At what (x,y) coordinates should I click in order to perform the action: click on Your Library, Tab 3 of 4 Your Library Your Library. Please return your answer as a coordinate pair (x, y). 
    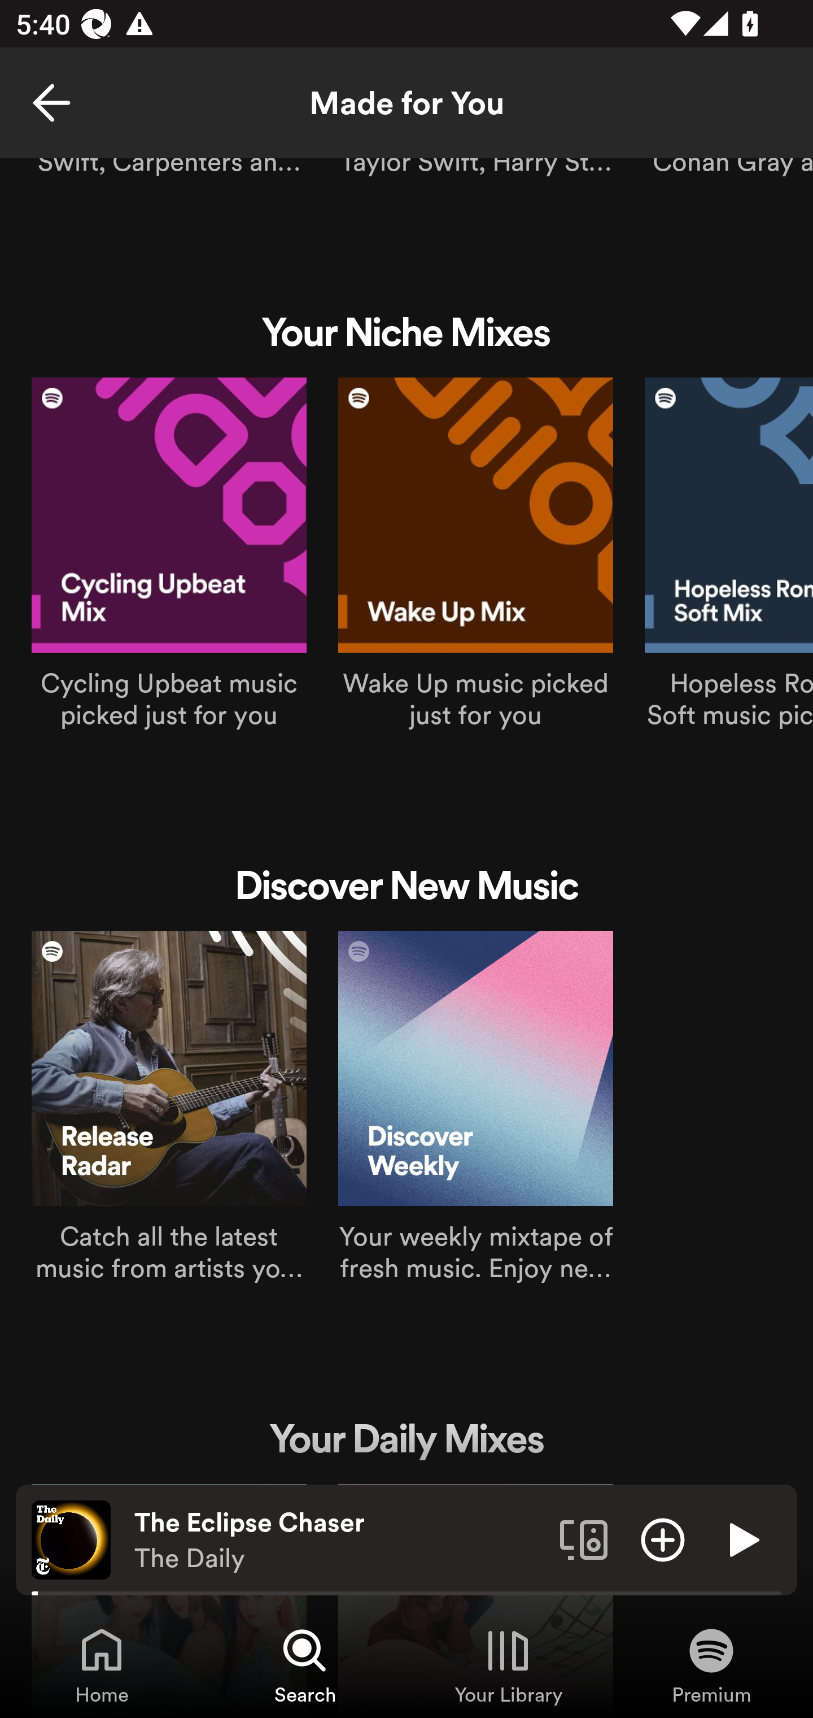
    Looking at the image, I should click on (508, 1665).